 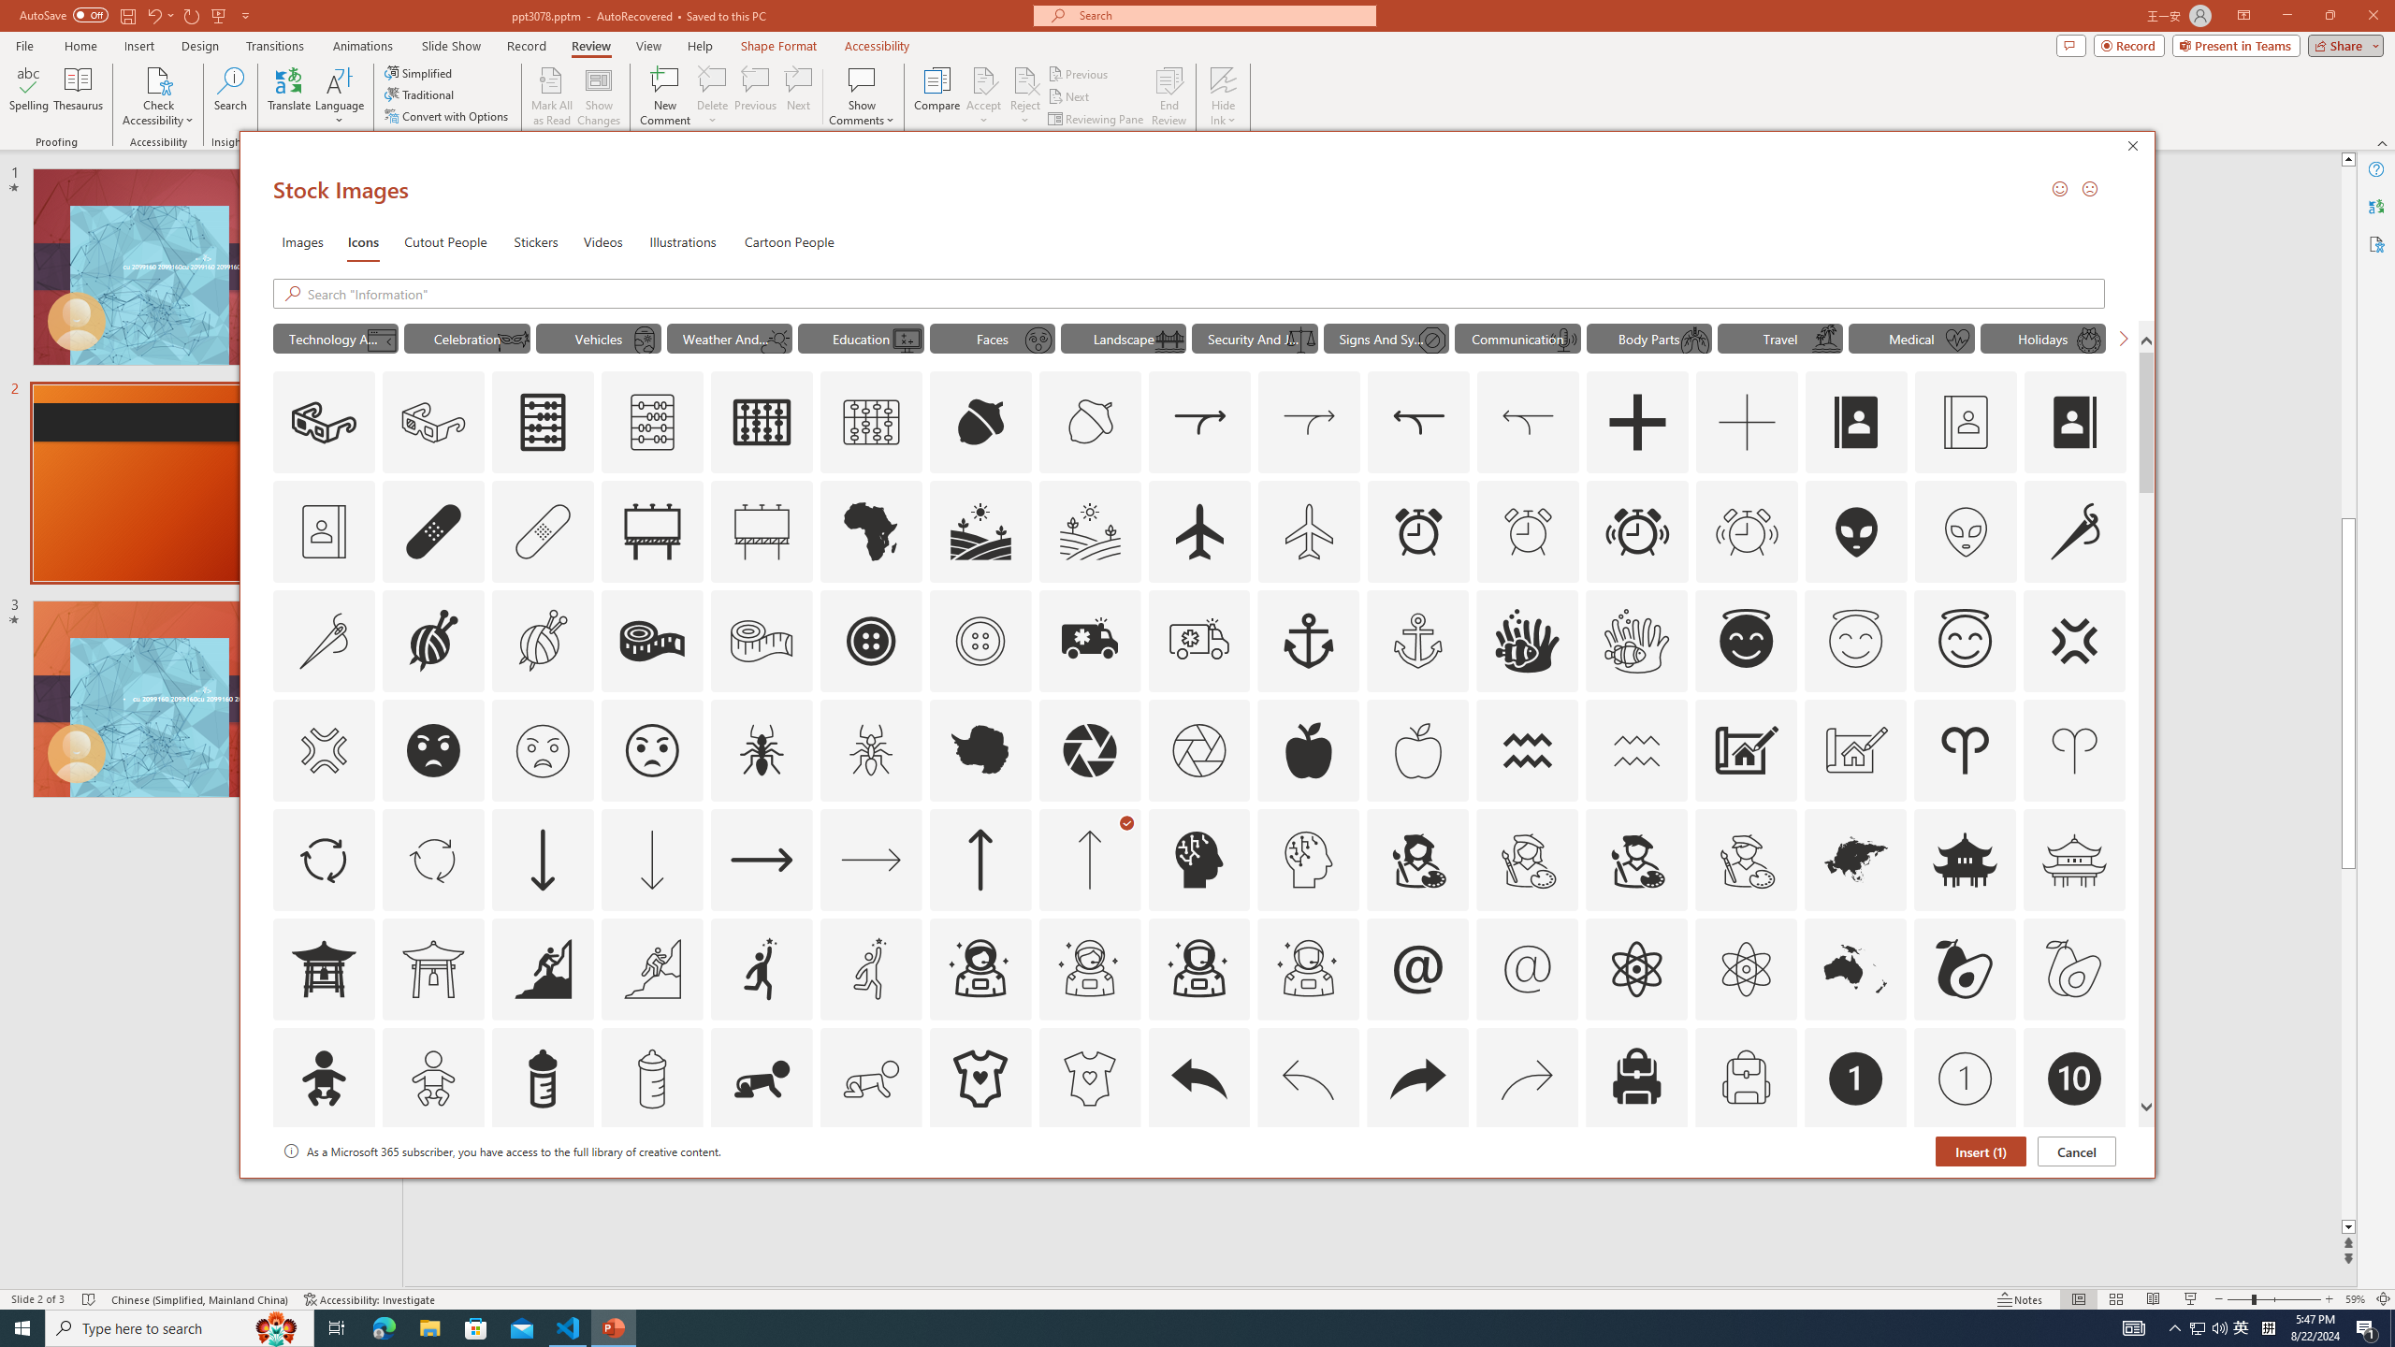 What do you see at coordinates (1417, 1188) in the screenshot?
I see `AutomationID: Icons_Badge6_M` at bounding box center [1417, 1188].